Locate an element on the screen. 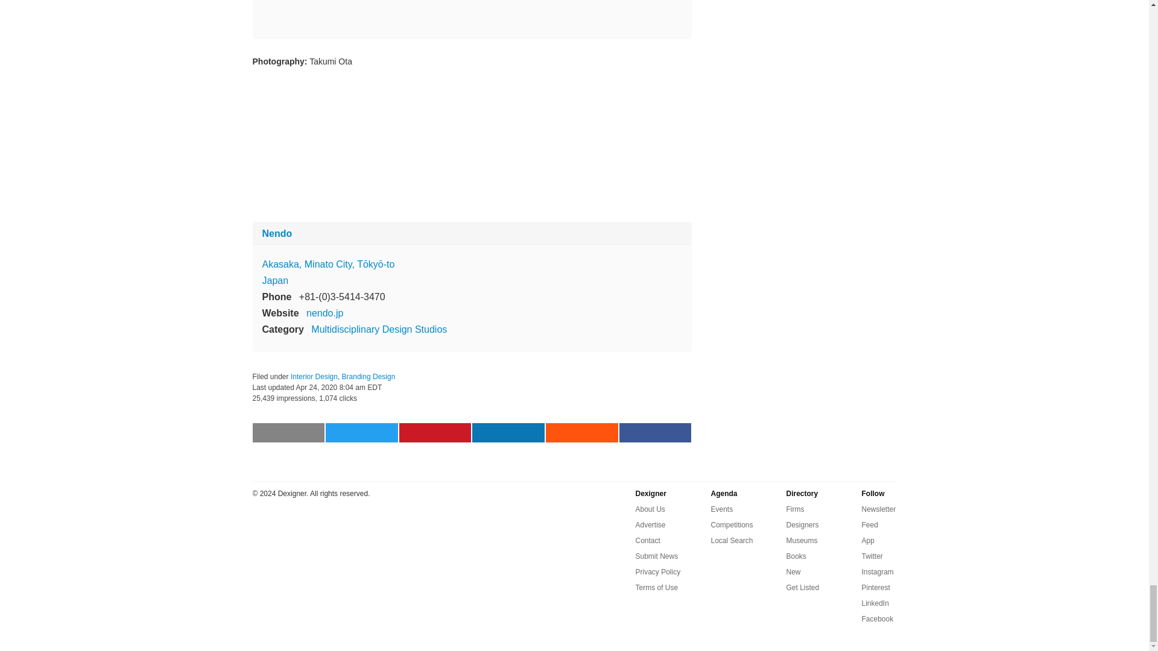 This screenshot has height=651, width=1158. Japan is located at coordinates (275, 280).